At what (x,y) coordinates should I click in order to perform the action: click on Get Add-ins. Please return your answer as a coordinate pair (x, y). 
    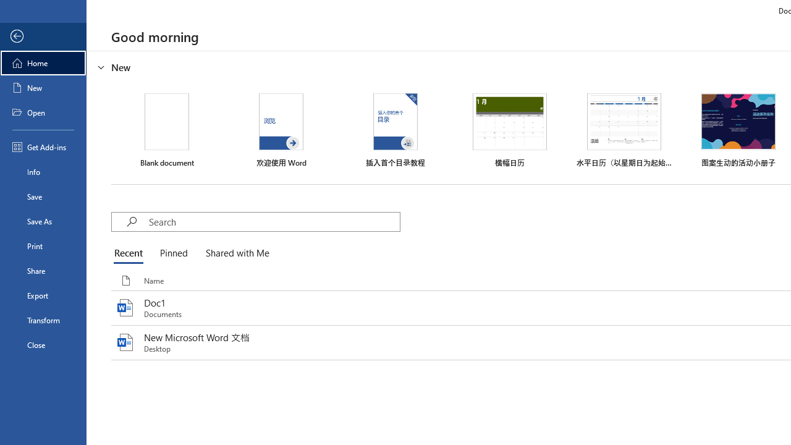
    Looking at the image, I should click on (43, 147).